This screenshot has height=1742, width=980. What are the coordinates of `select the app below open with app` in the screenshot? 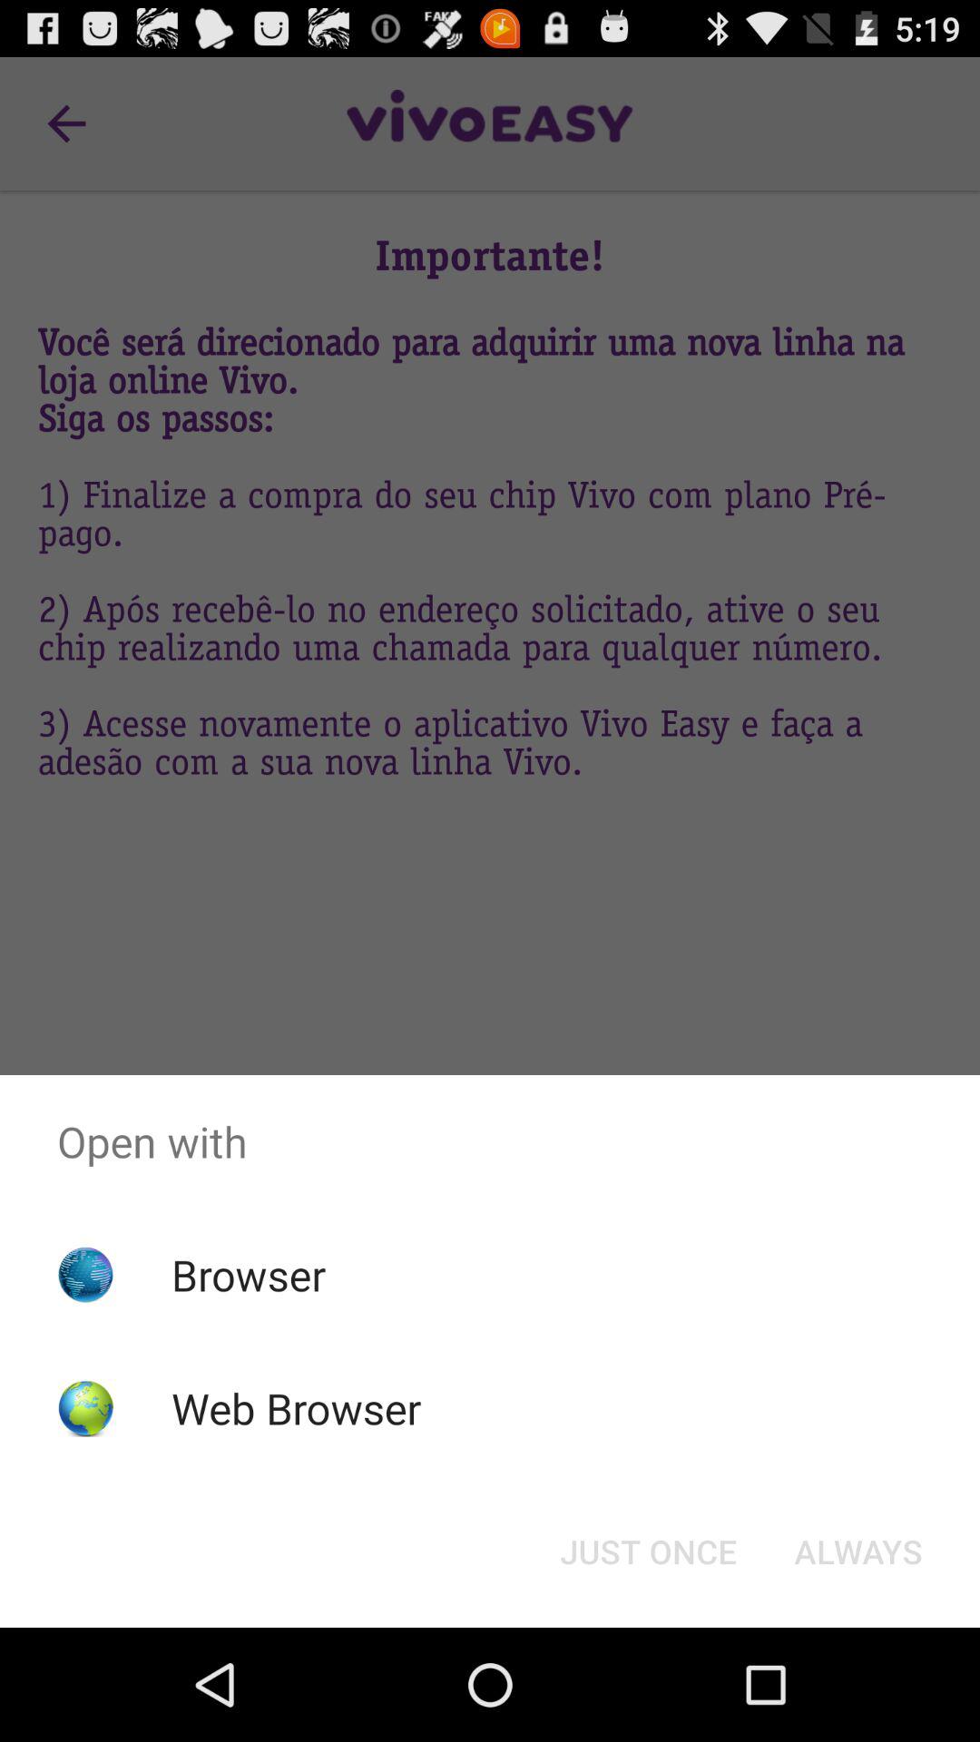 It's located at (648, 1551).